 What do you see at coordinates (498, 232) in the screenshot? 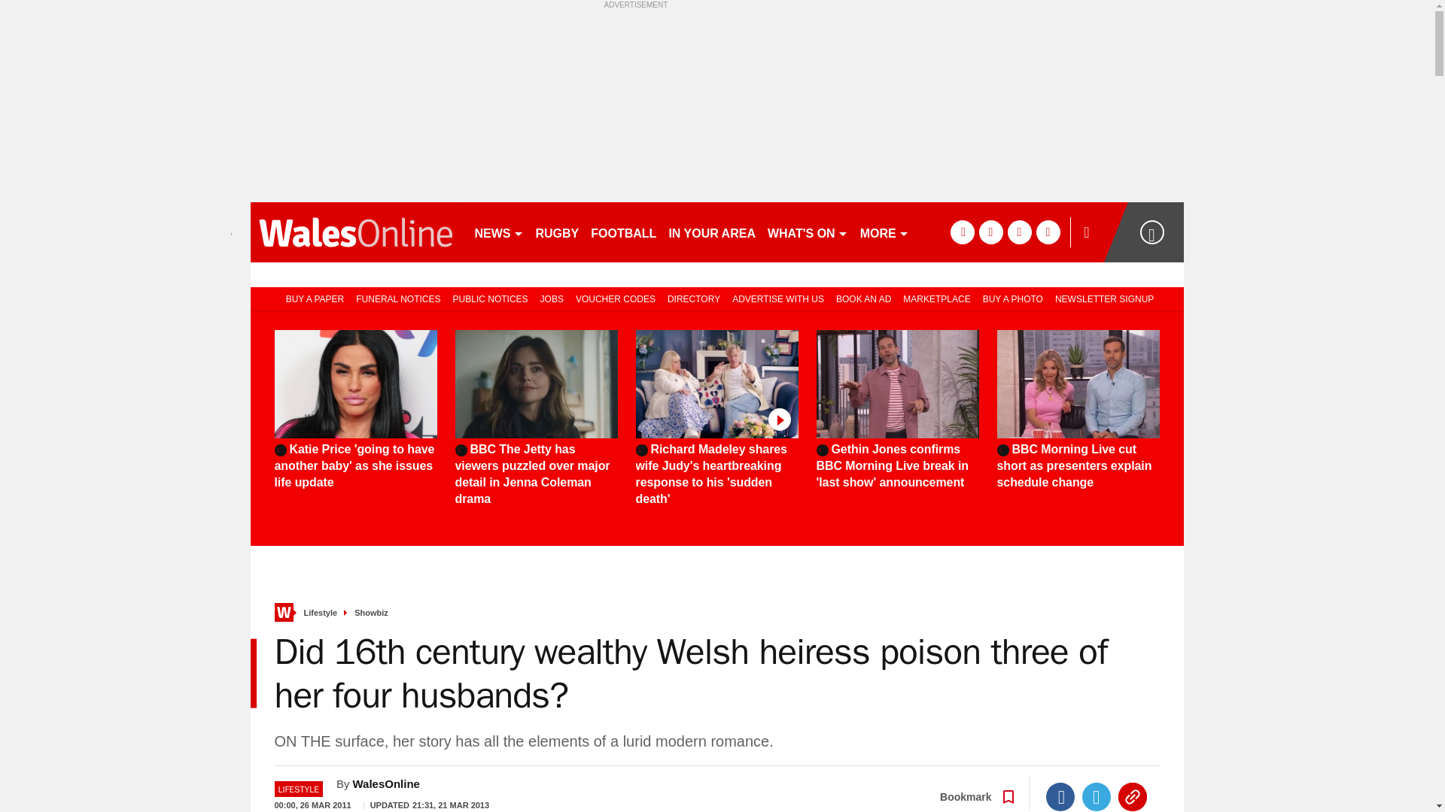
I see `NEWS` at bounding box center [498, 232].